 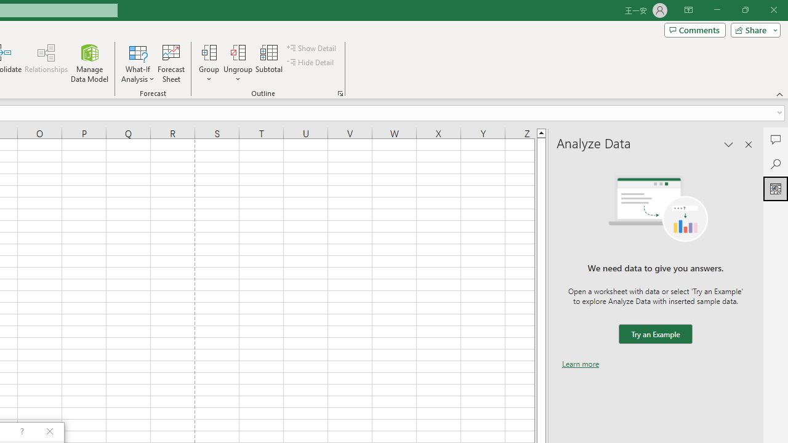 I want to click on Ungroup..., so click(x=238, y=52).